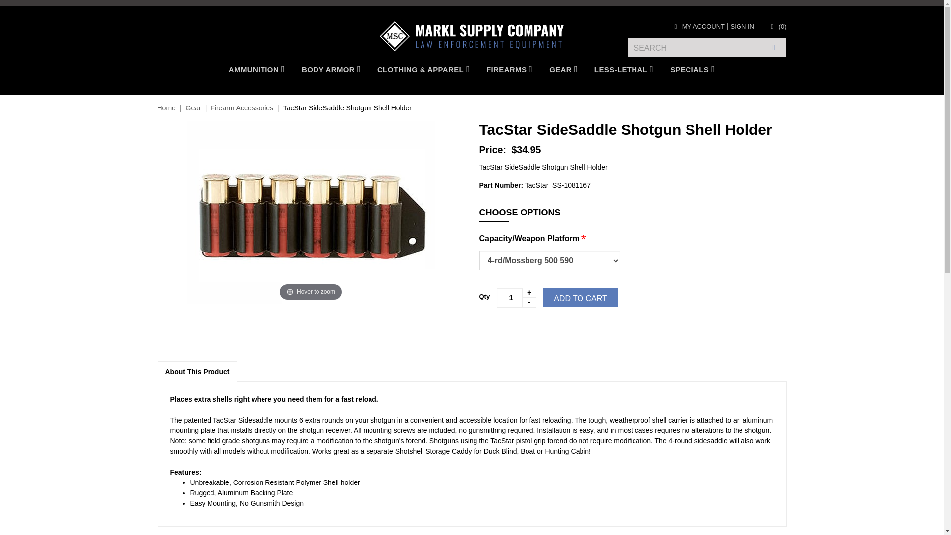 The width and height of the screenshot is (951, 535). Describe the element at coordinates (698, 26) in the screenshot. I see `MY ACCOUNT` at that location.